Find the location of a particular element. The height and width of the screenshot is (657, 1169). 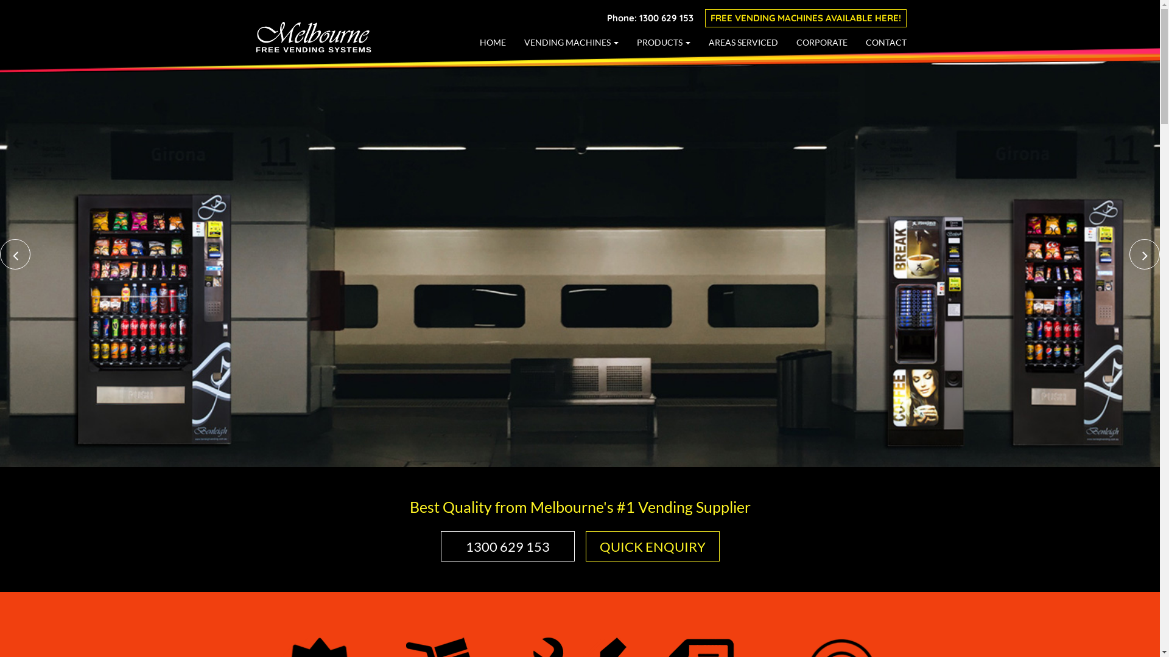

CONTACT is located at coordinates (886, 41).